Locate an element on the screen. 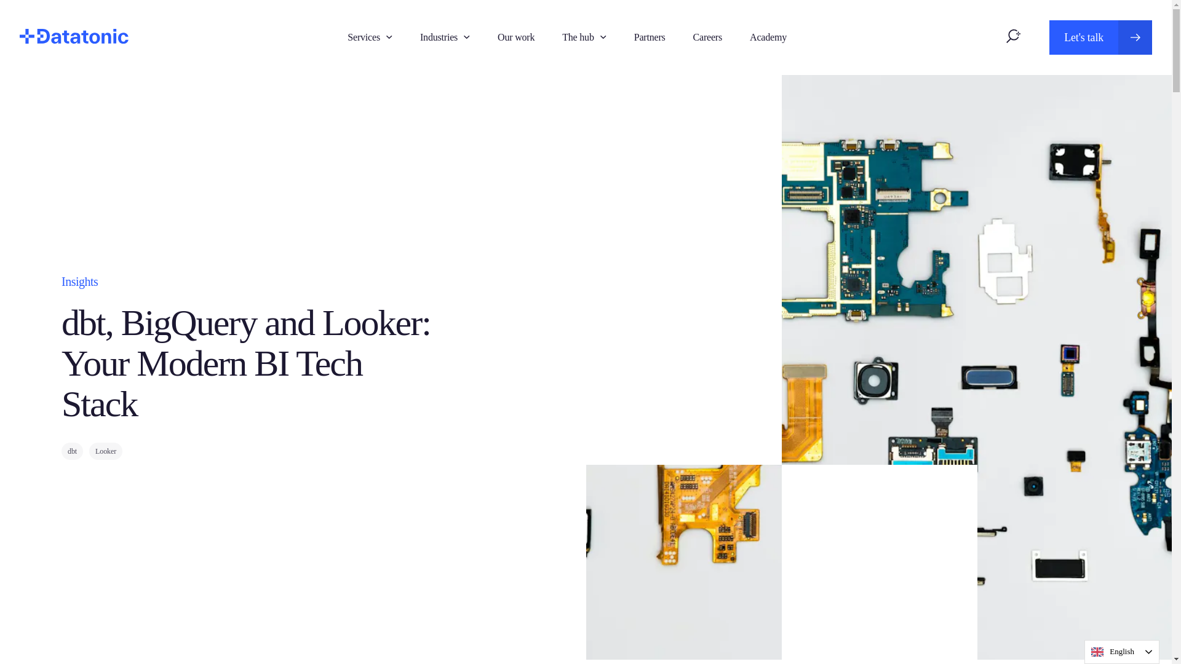  Partners is located at coordinates (650, 36).